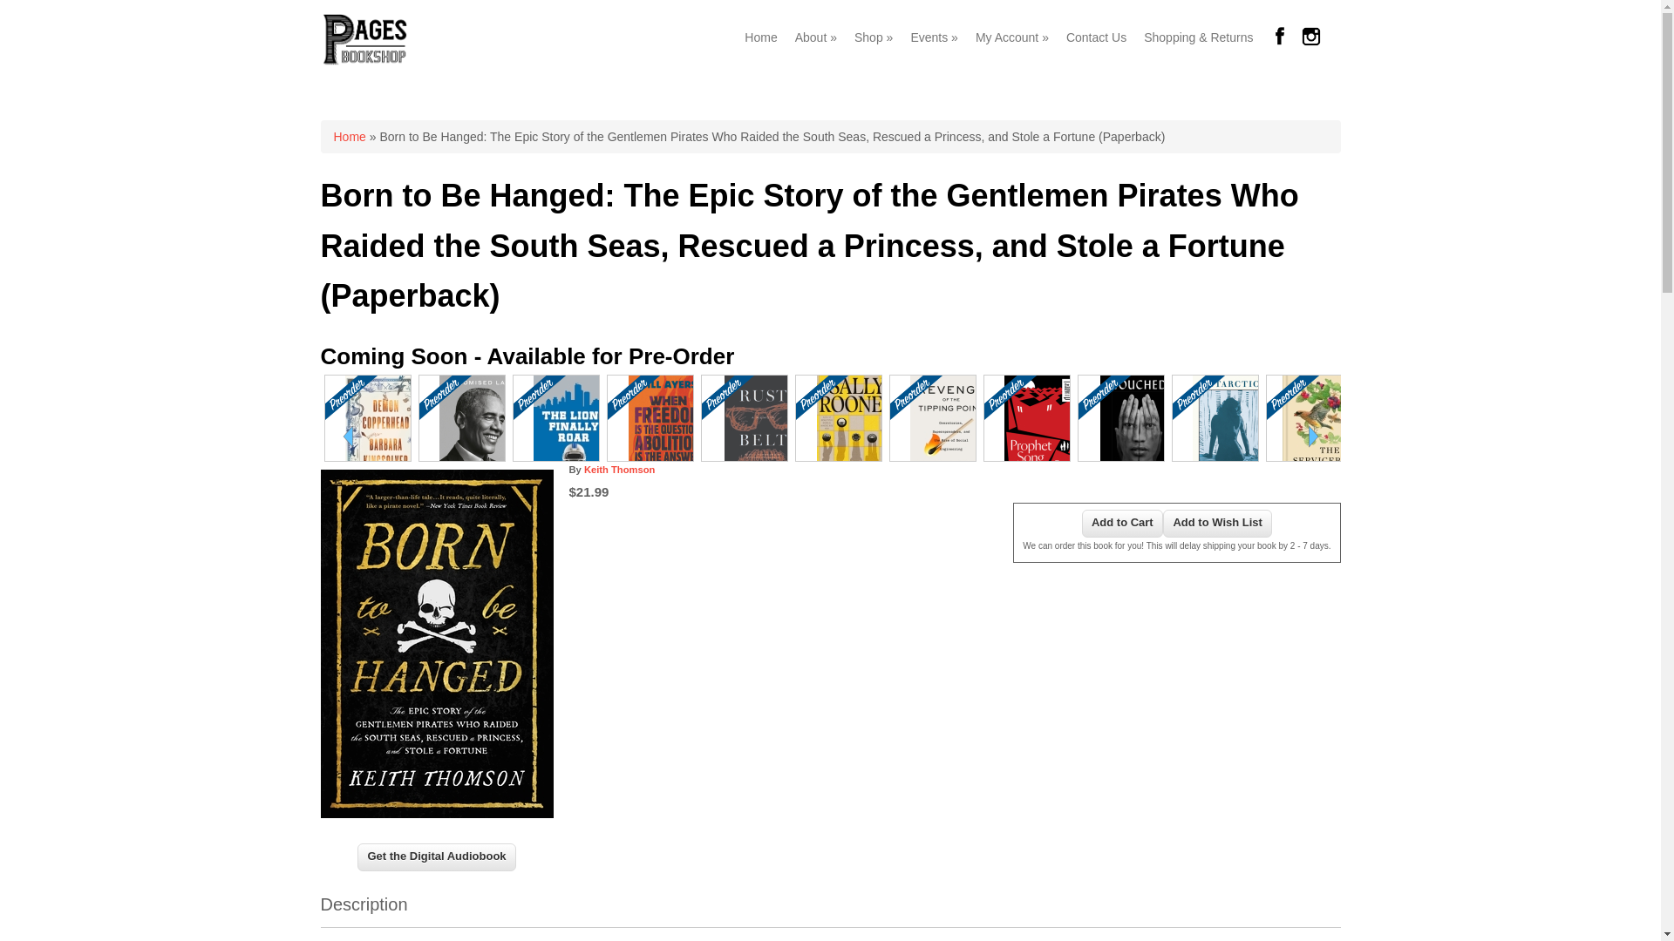 The width and height of the screenshot is (1674, 941). I want to click on Contact Us, so click(1096, 37).